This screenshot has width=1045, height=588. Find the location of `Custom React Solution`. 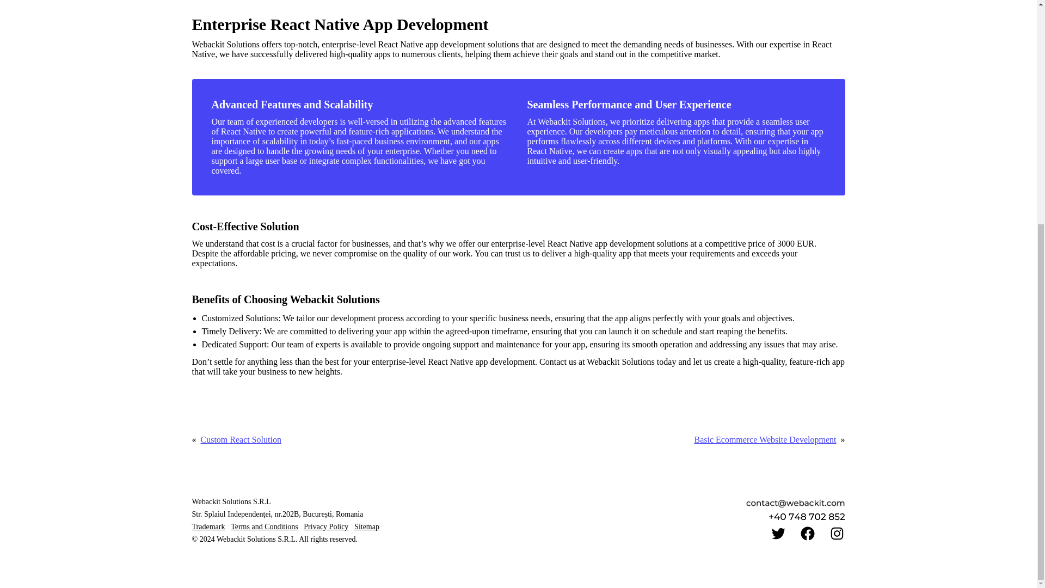

Custom React Solution is located at coordinates (241, 440).